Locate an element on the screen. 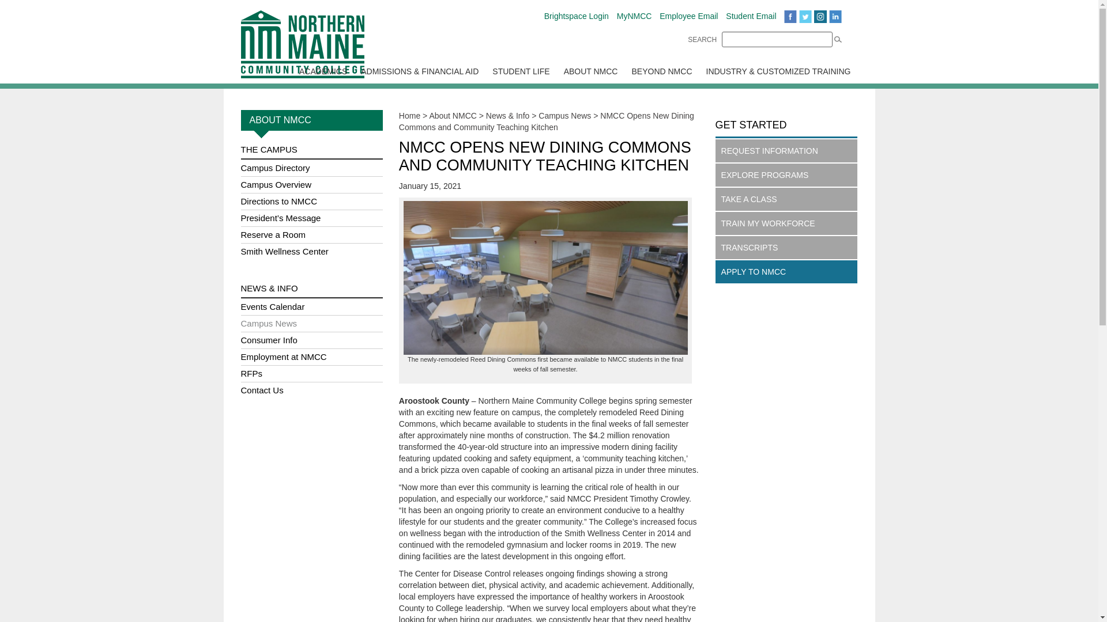  Follow us on Instagram is located at coordinates (820, 16).